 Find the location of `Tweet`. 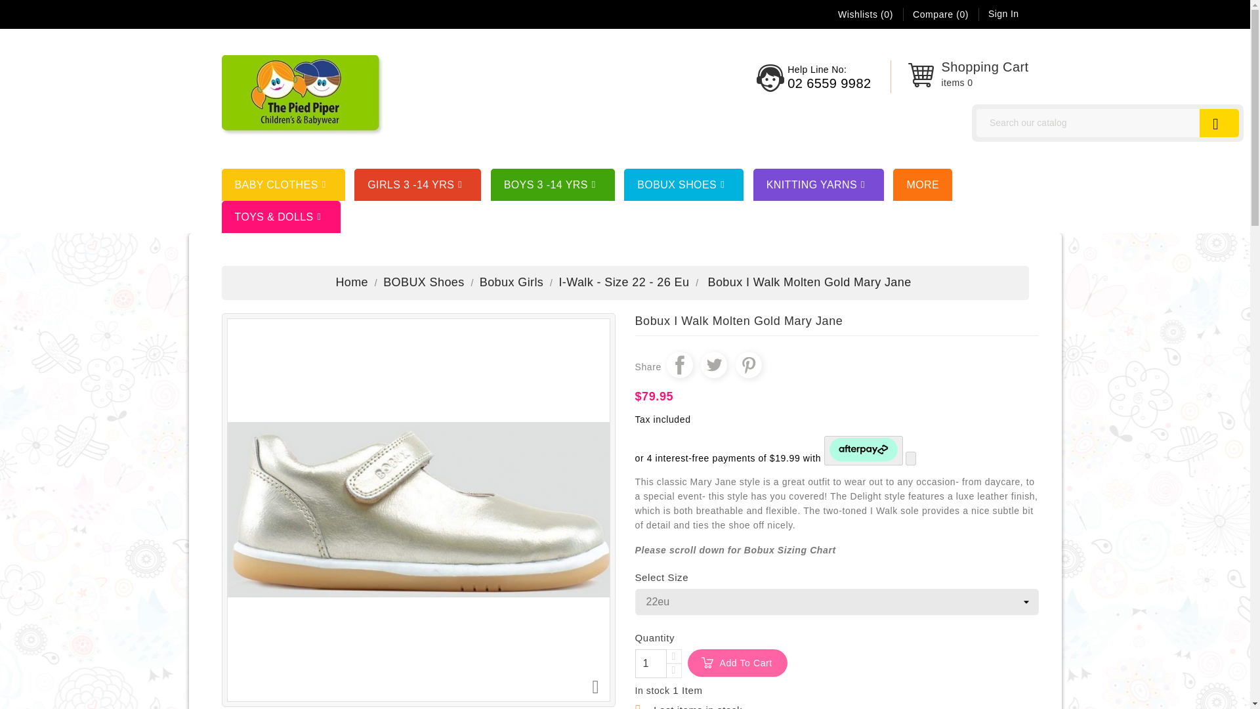

Tweet is located at coordinates (713, 364).